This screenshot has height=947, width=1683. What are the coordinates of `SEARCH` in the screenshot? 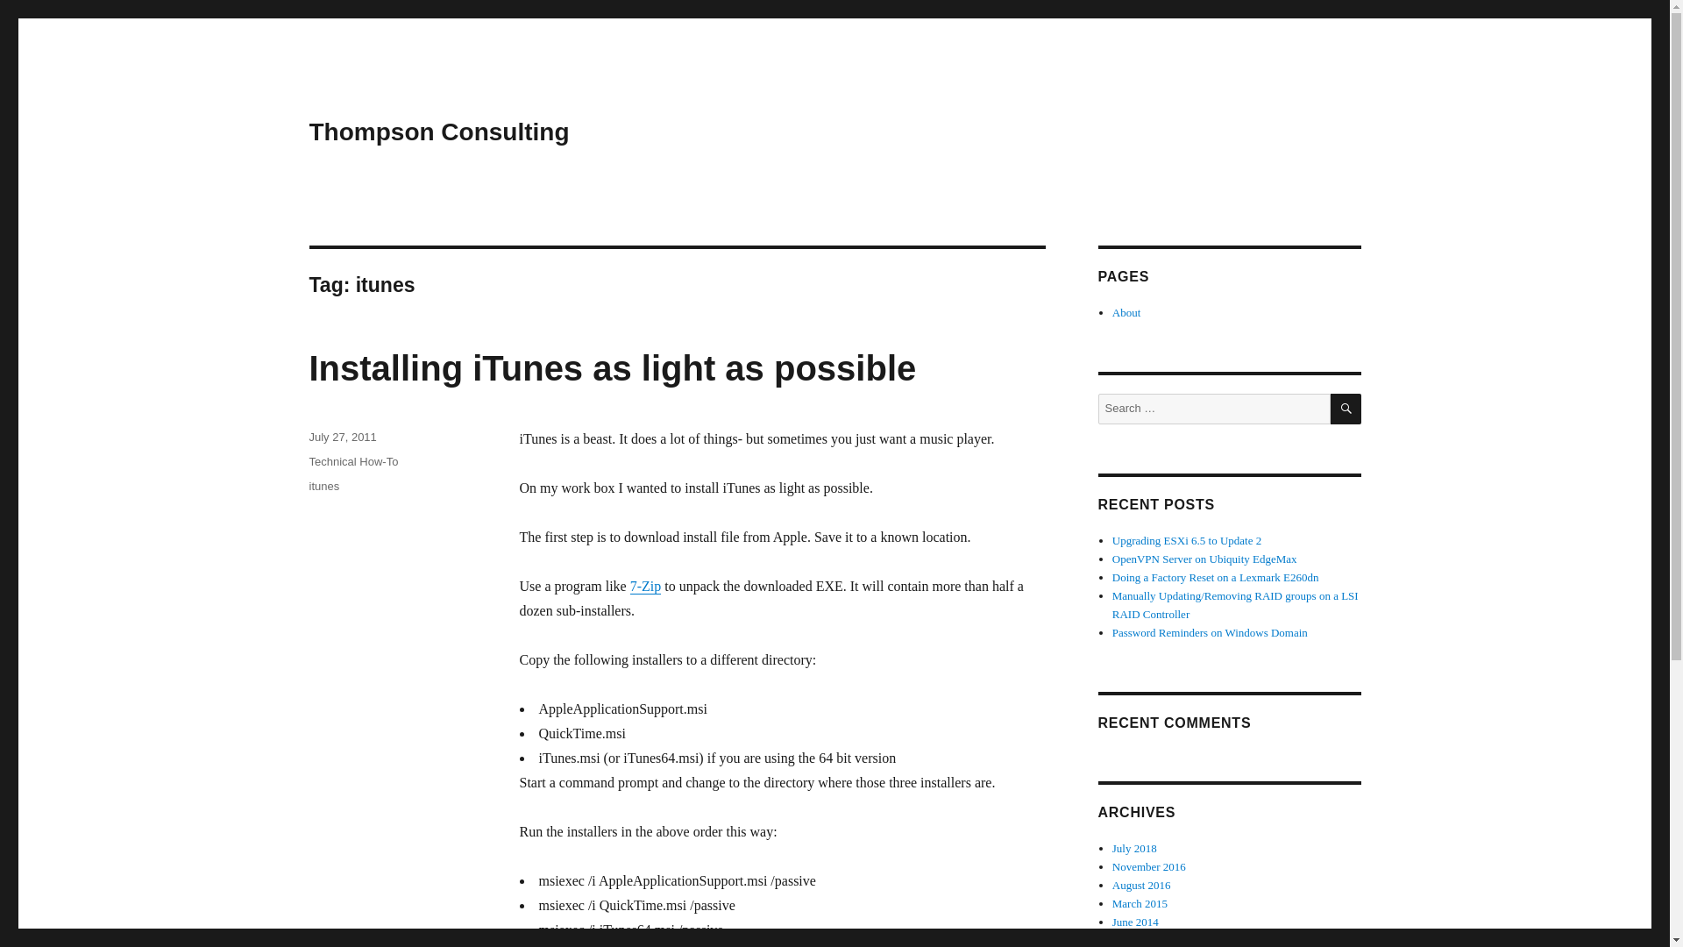 It's located at (1346, 409).